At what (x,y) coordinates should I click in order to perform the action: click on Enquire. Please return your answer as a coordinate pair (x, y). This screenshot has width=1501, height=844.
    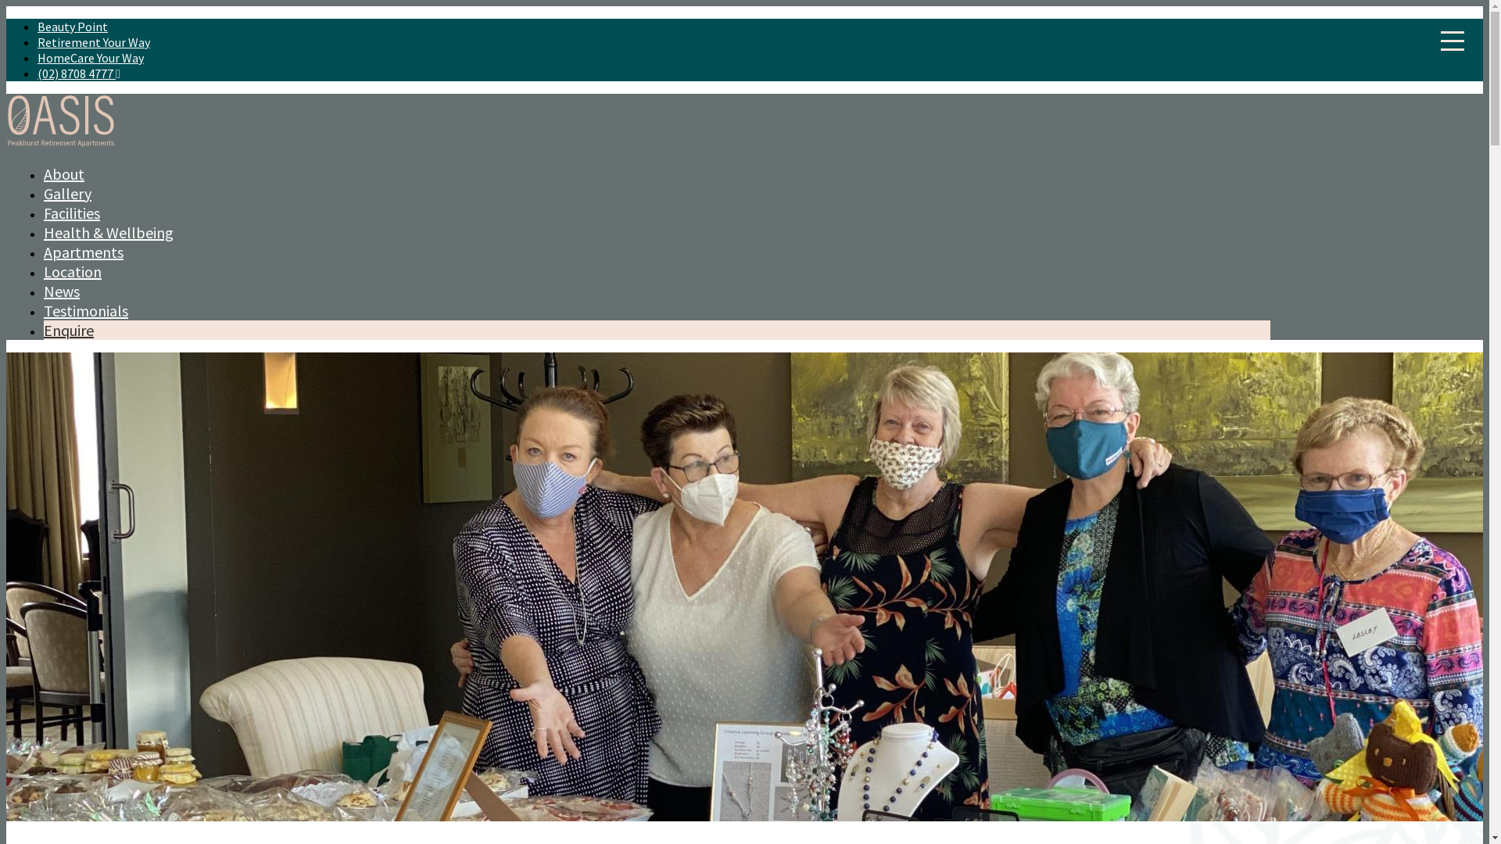
    Looking at the image, I should click on (69, 330).